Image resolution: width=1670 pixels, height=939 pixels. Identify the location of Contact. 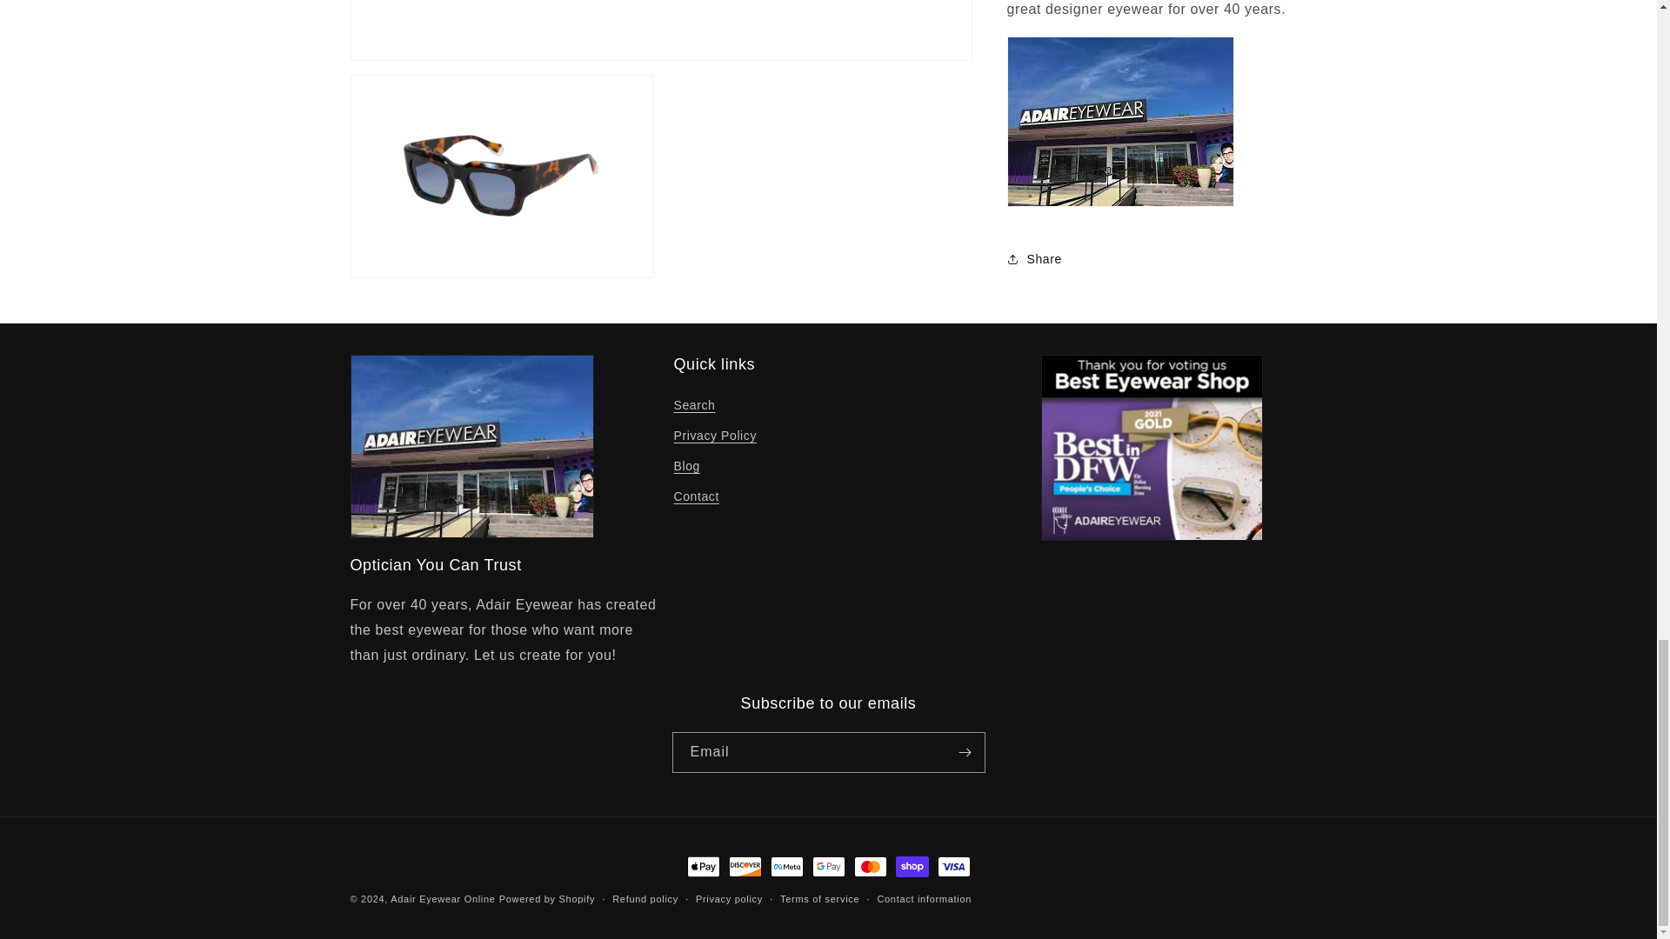
(695, 496).